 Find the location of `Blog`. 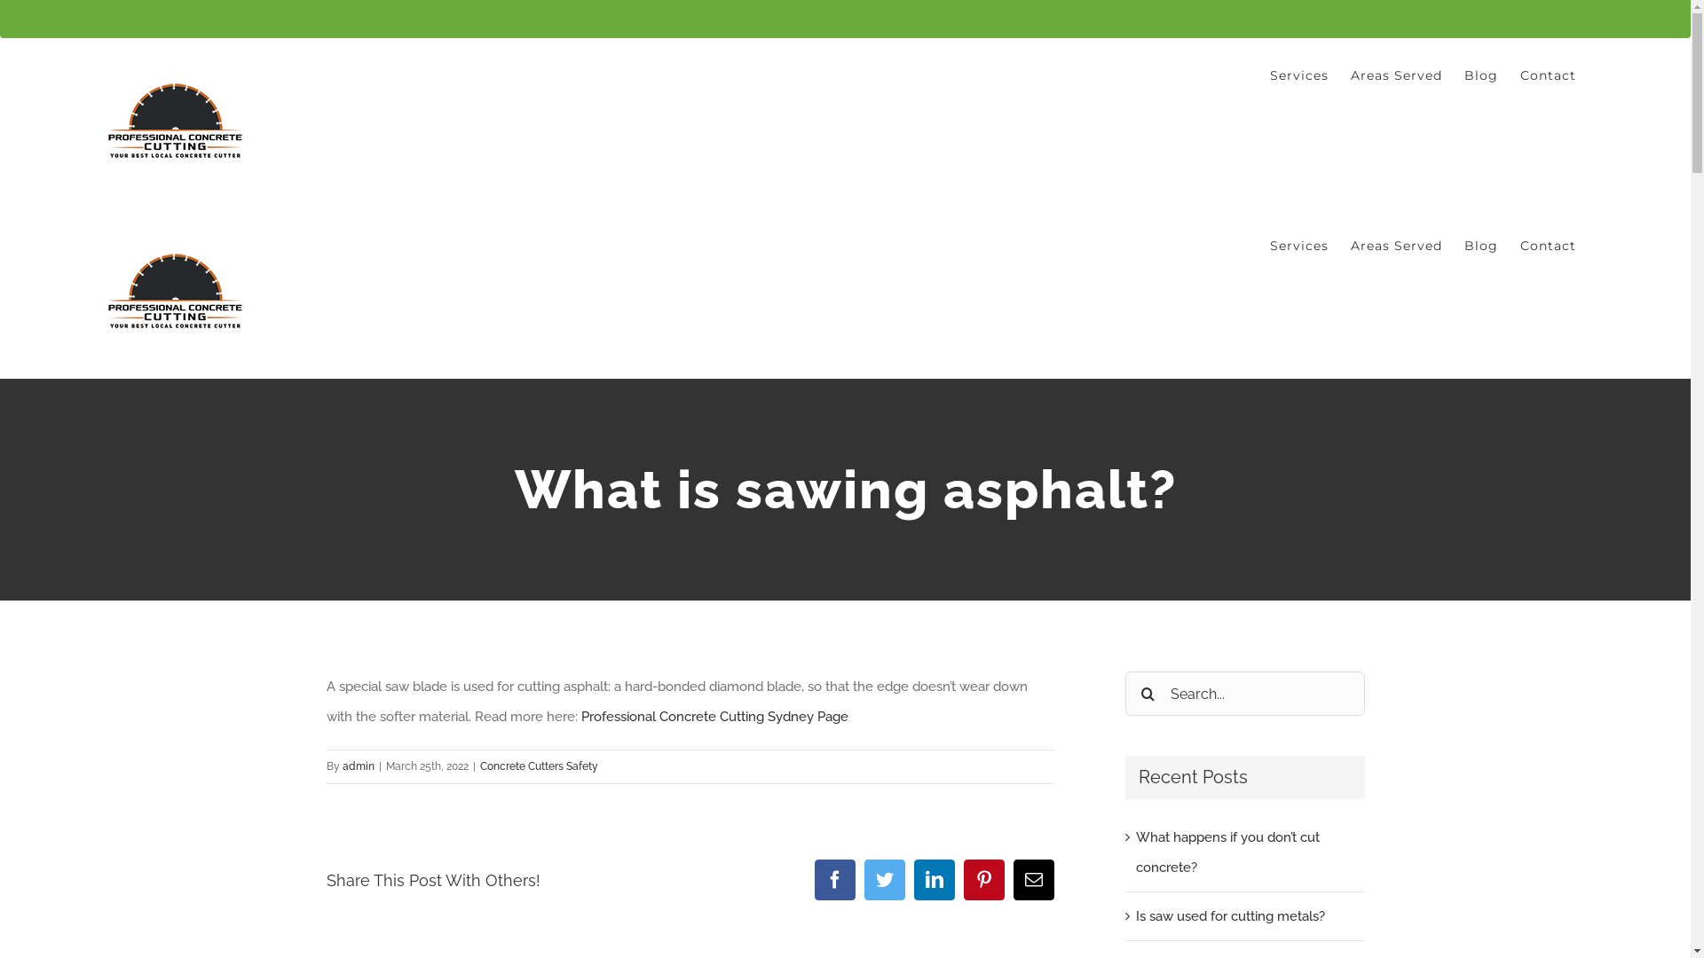

Blog is located at coordinates (1481, 75).